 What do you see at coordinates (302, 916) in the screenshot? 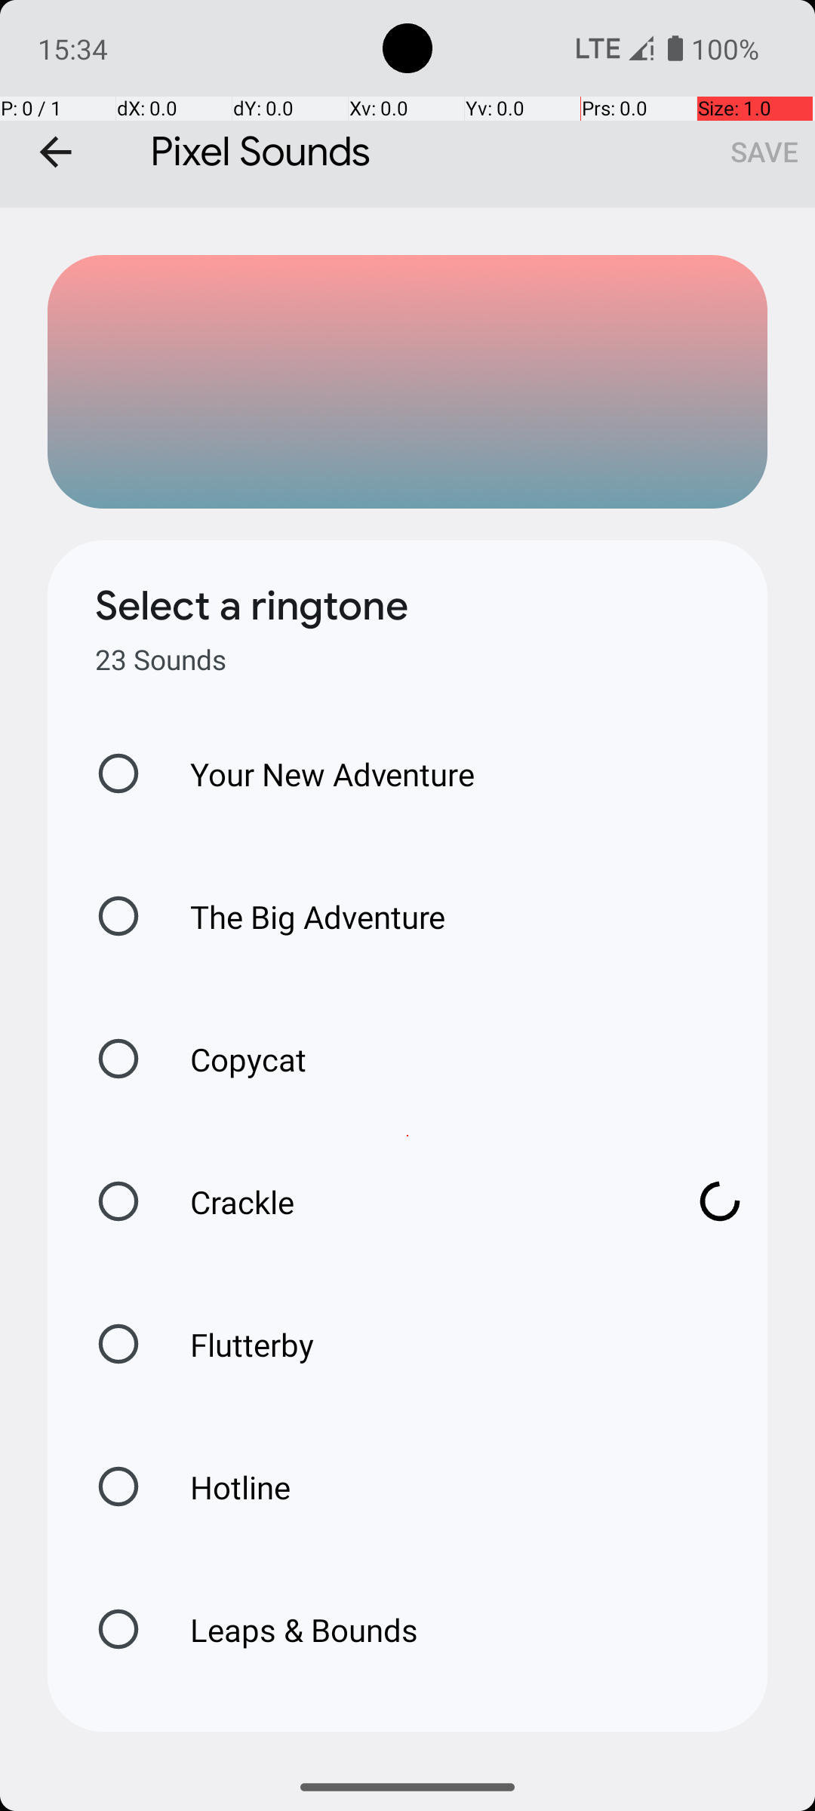
I see `The Big Adventure` at bounding box center [302, 916].